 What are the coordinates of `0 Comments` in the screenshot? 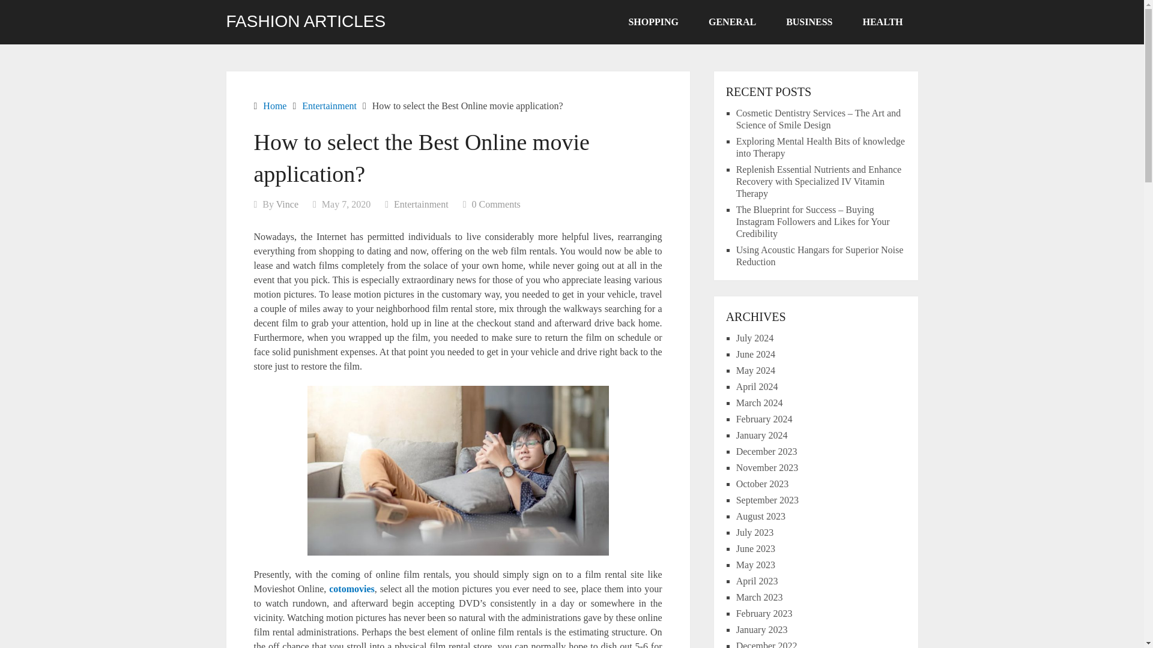 It's located at (495, 204).